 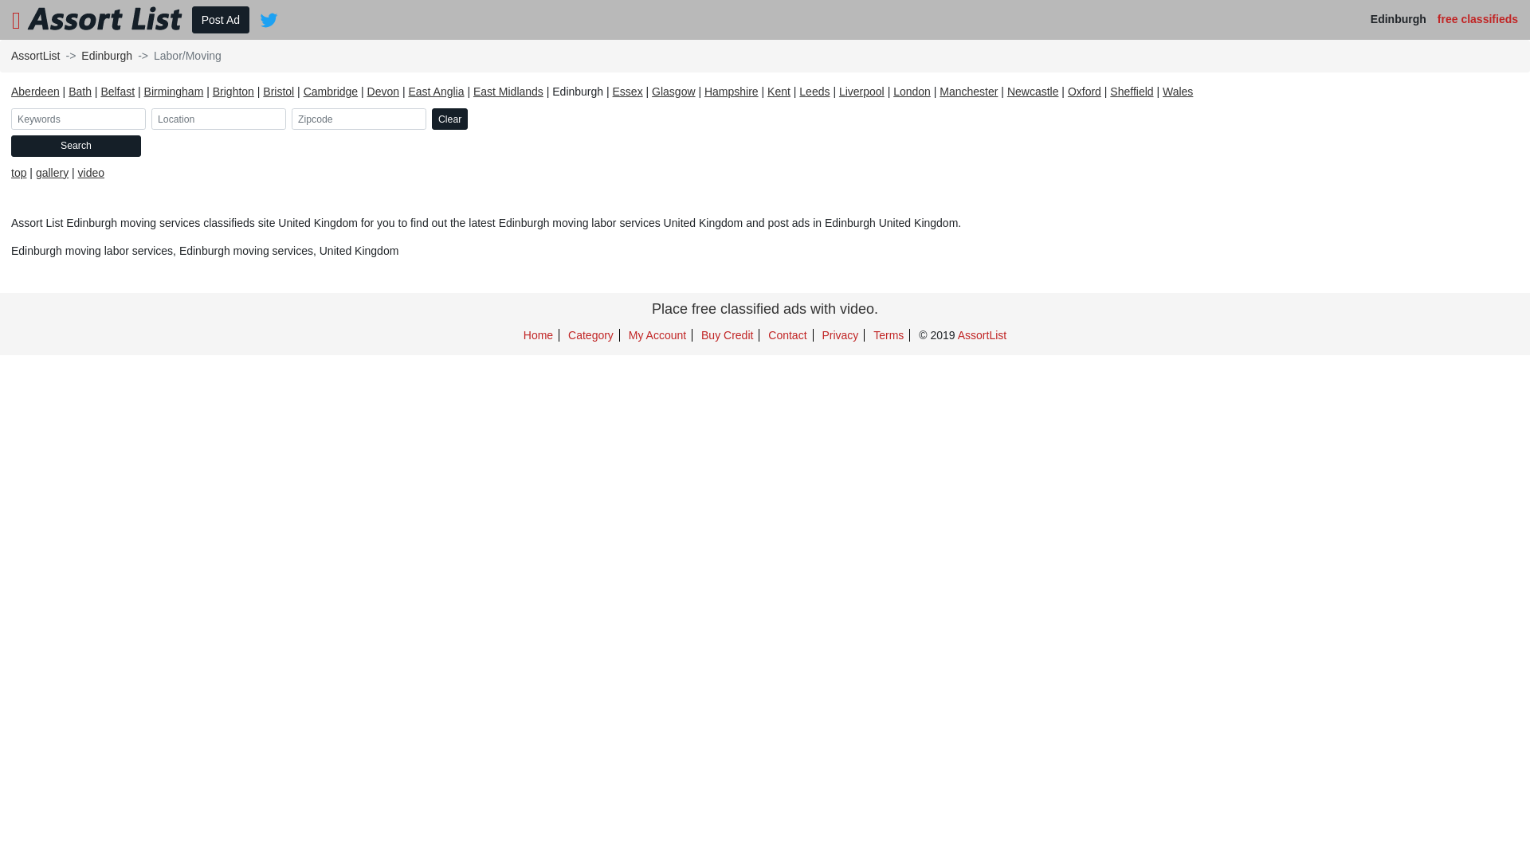 I want to click on My Account, so click(x=657, y=335).